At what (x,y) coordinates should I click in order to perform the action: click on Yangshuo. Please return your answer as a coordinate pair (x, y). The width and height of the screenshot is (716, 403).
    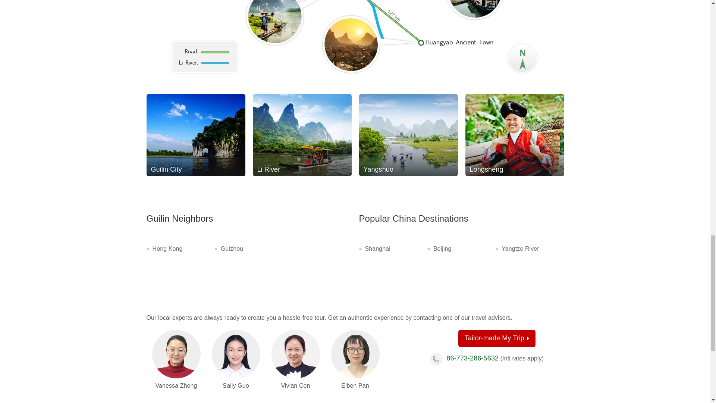
    Looking at the image, I should click on (408, 135).